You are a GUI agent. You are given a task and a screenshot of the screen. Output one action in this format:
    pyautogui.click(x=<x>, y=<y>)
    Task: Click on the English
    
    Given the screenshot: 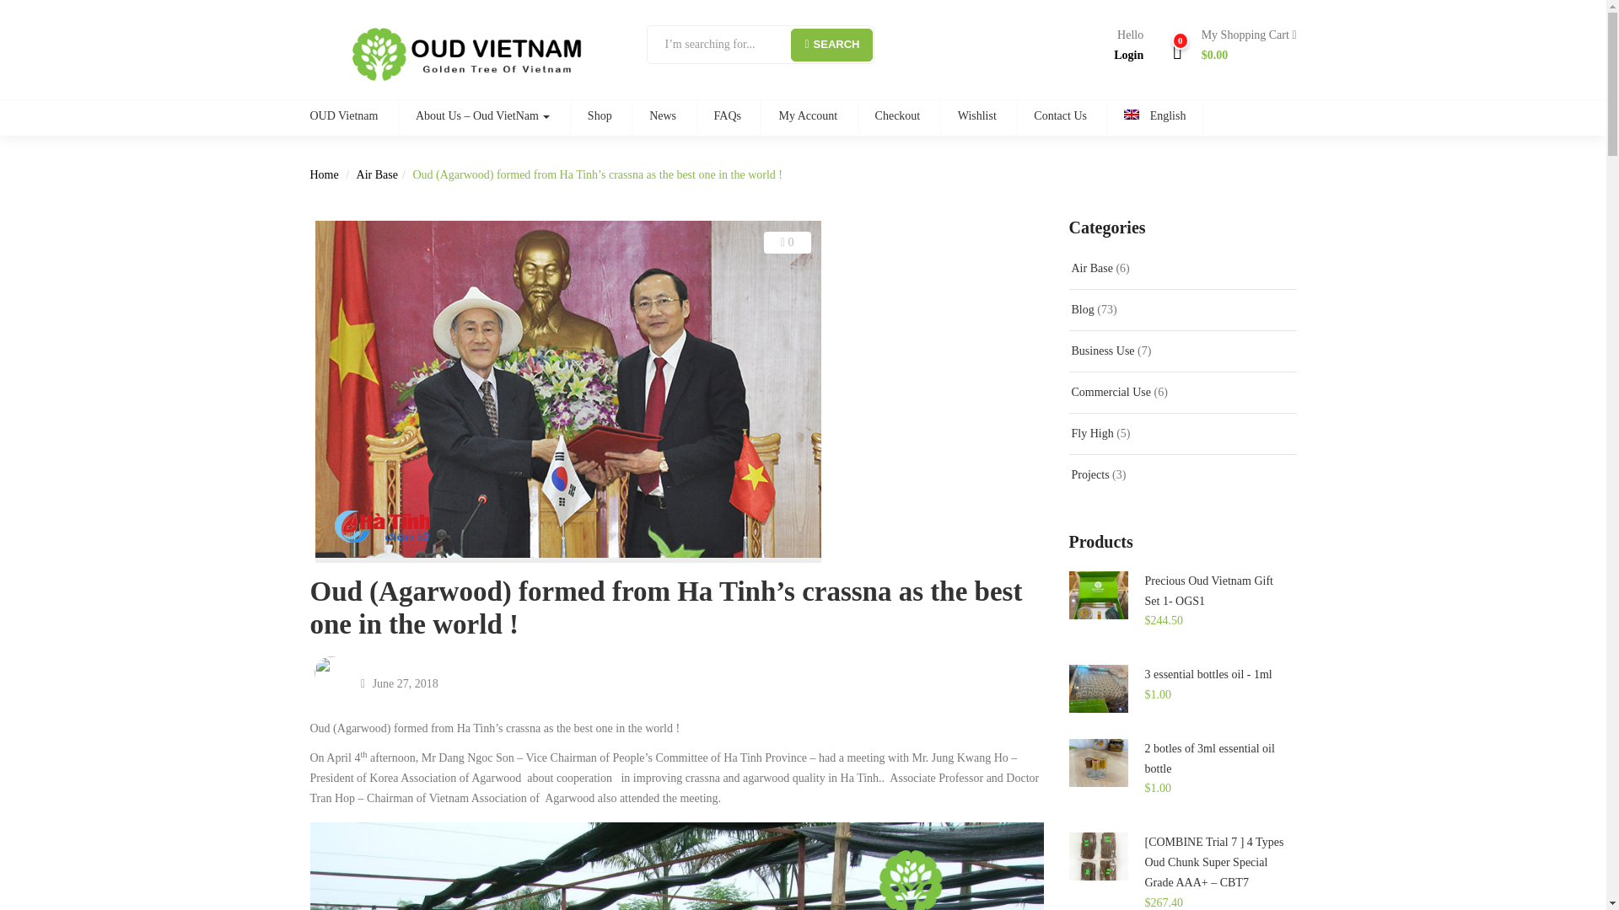 What is the action you would take?
    pyautogui.click(x=1154, y=117)
    